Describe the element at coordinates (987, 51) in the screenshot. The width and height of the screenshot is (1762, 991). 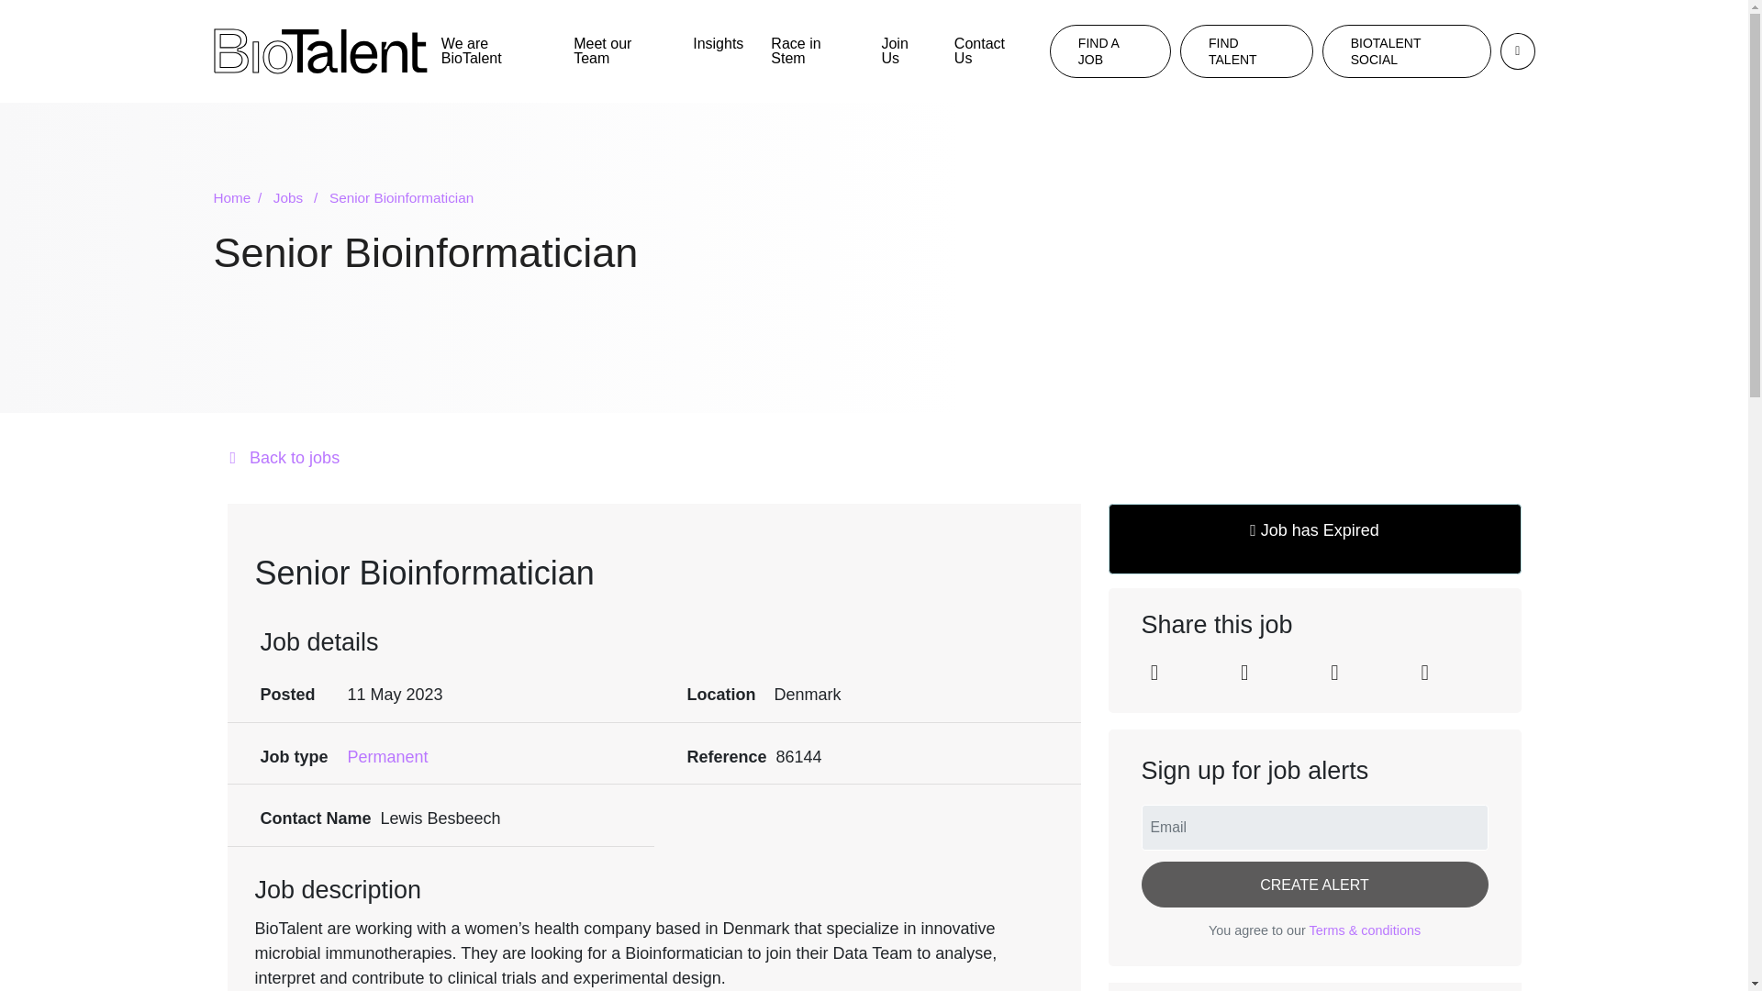
I see `Contact Us` at that location.